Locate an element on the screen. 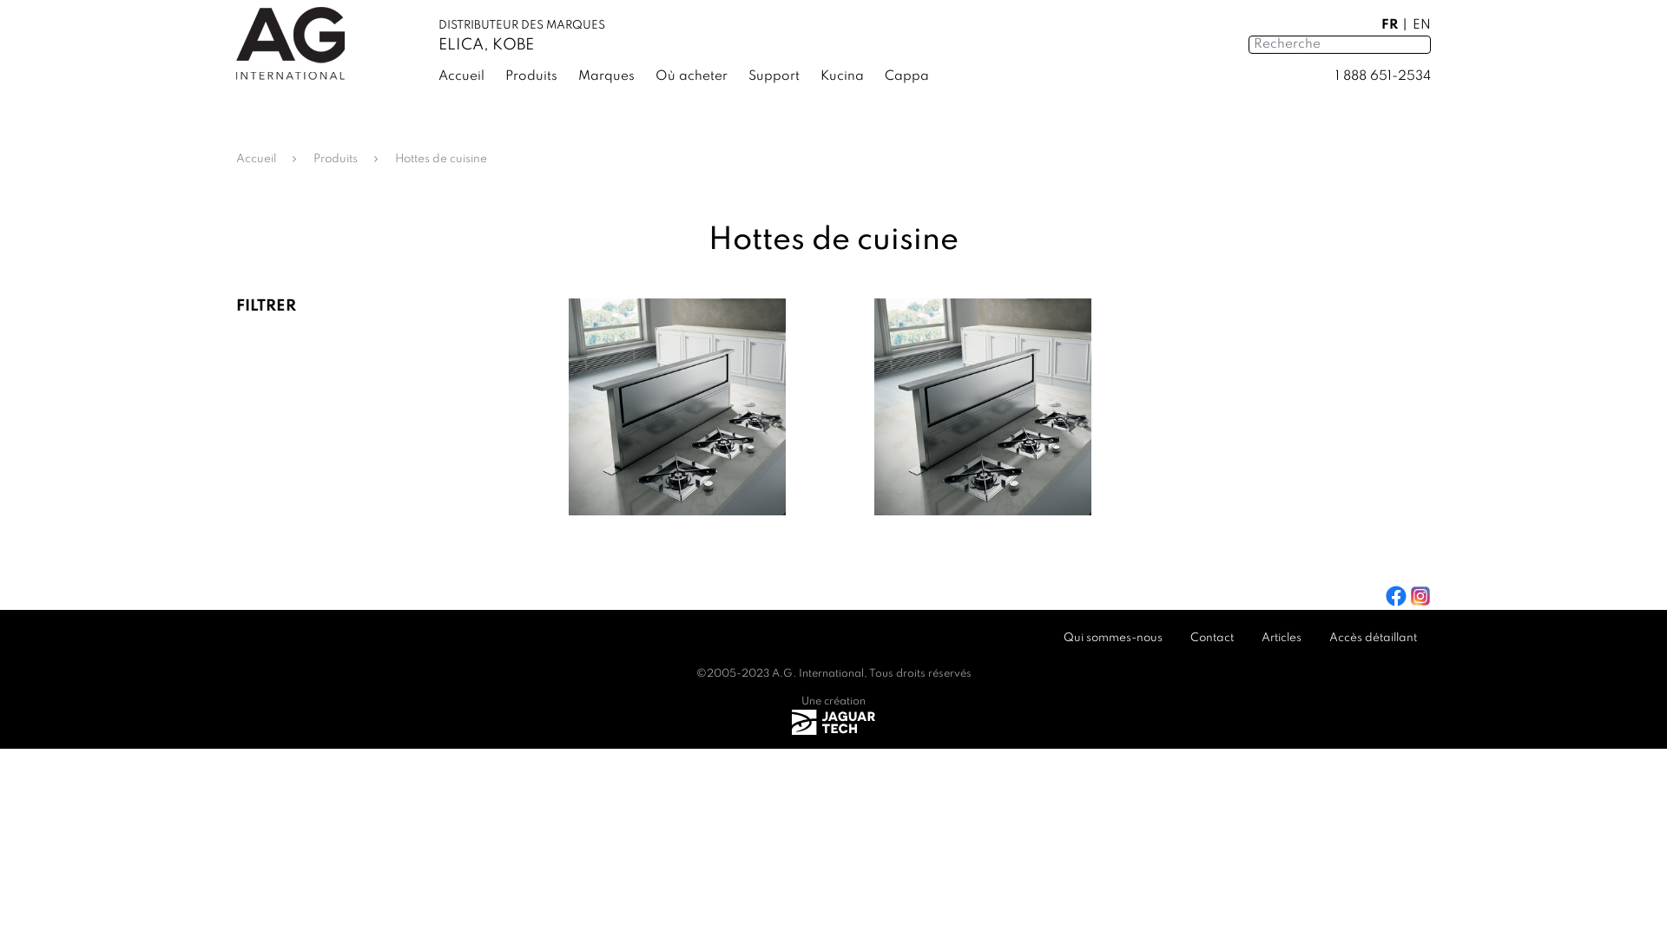 Image resolution: width=1667 pixels, height=937 pixels. Qui sommes-nous is located at coordinates (1113, 639).